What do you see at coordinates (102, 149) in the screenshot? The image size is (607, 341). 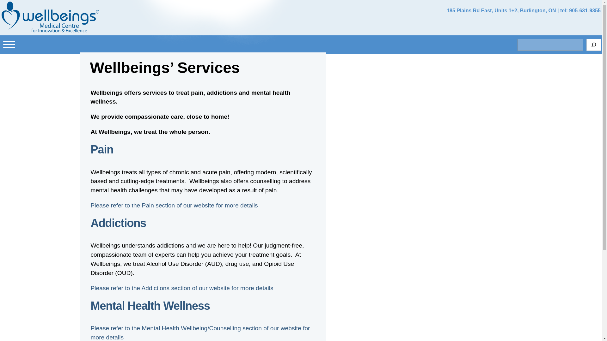 I see `Pain` at bounding box center [102, 149].